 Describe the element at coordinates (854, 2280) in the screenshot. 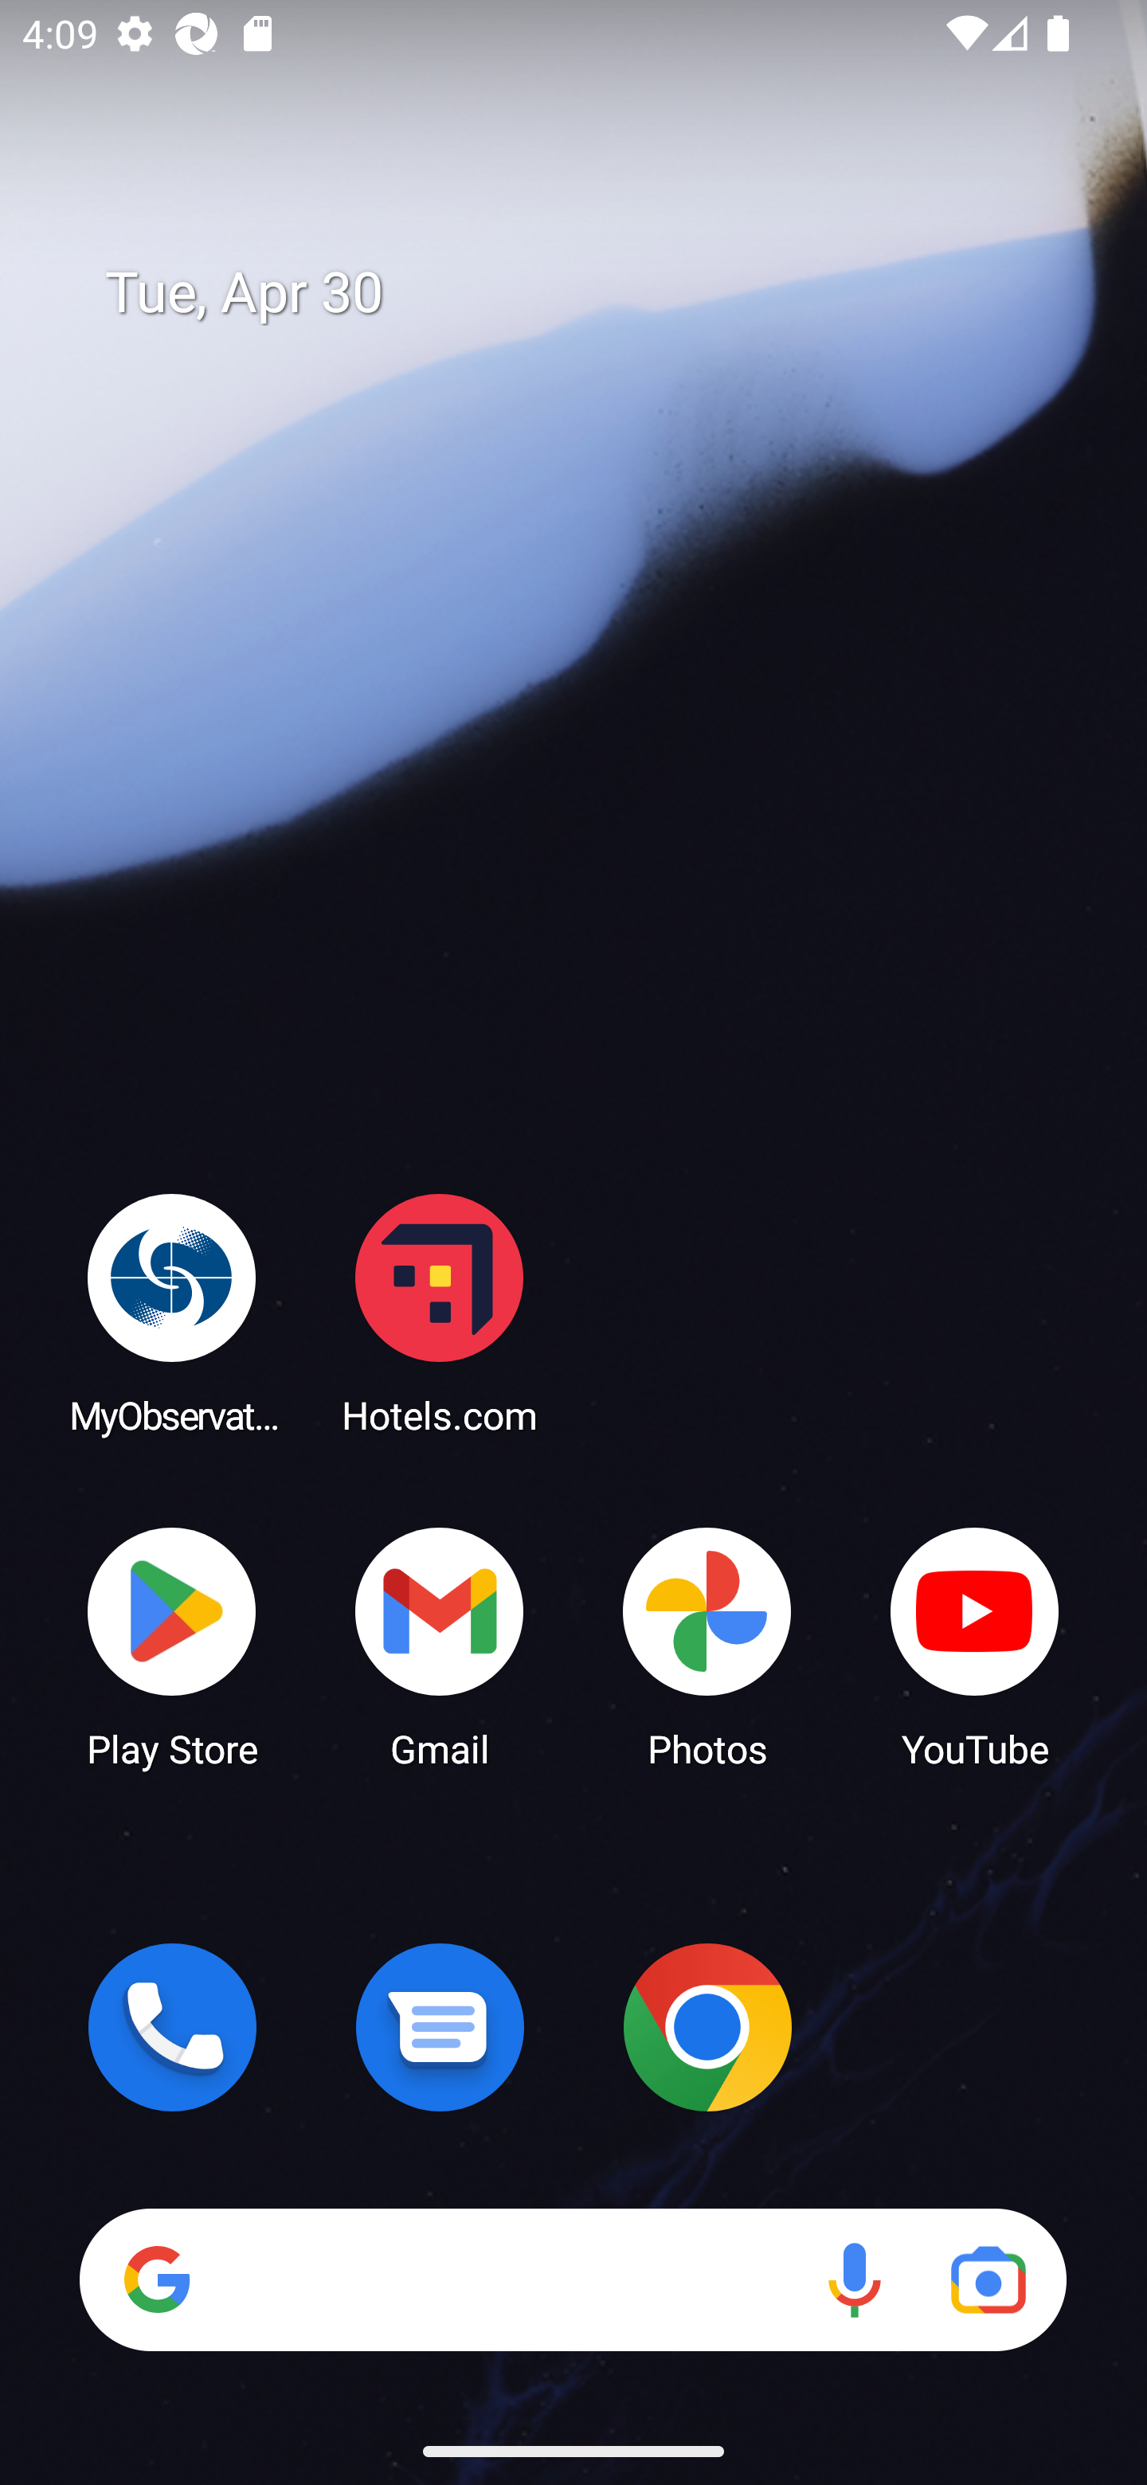

I see `Voice search` at that location.